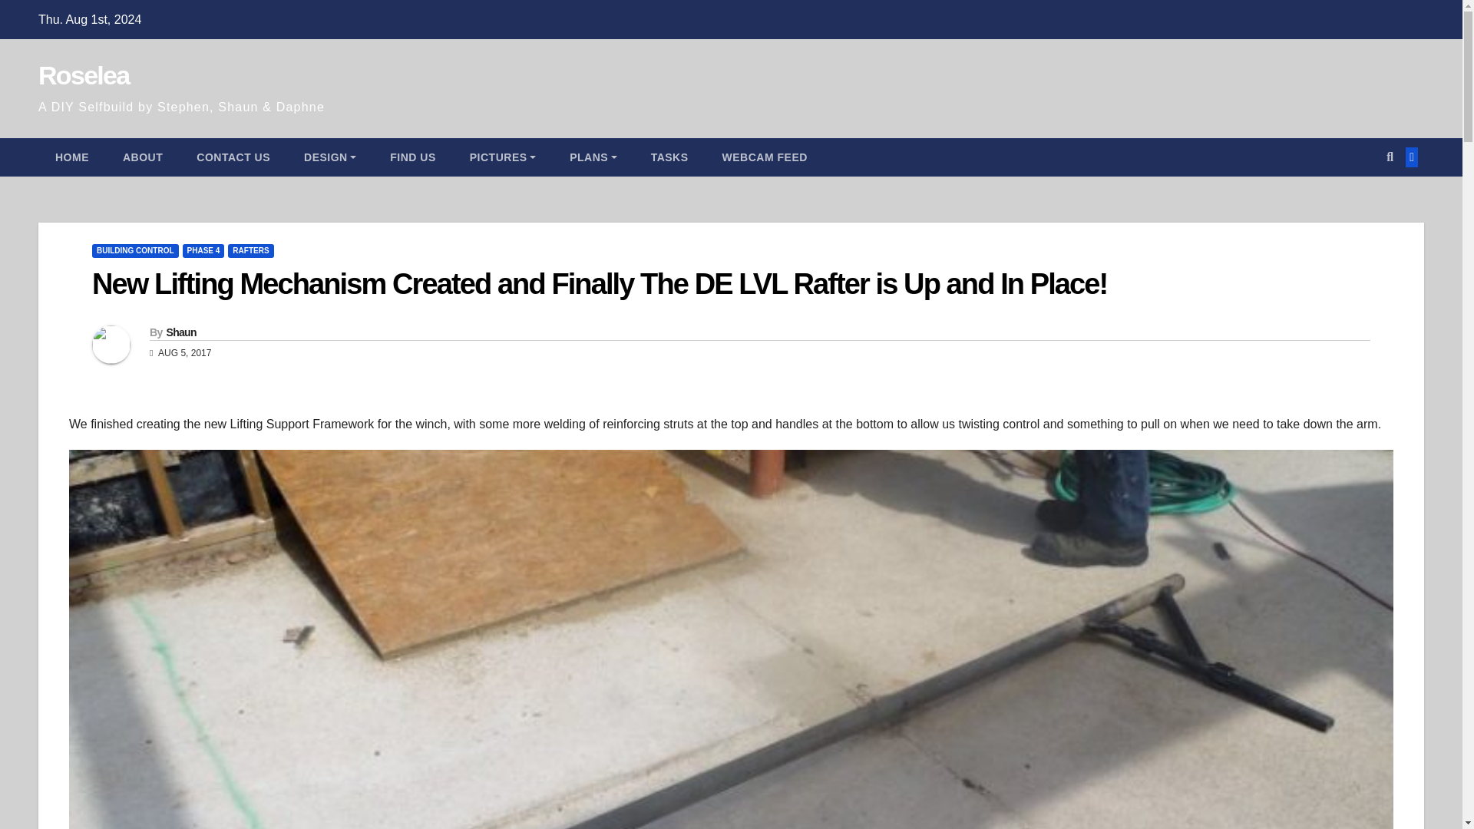  Describe the element at coordinates (412, 157) in the screenshot. I see `FIND US` at that location.